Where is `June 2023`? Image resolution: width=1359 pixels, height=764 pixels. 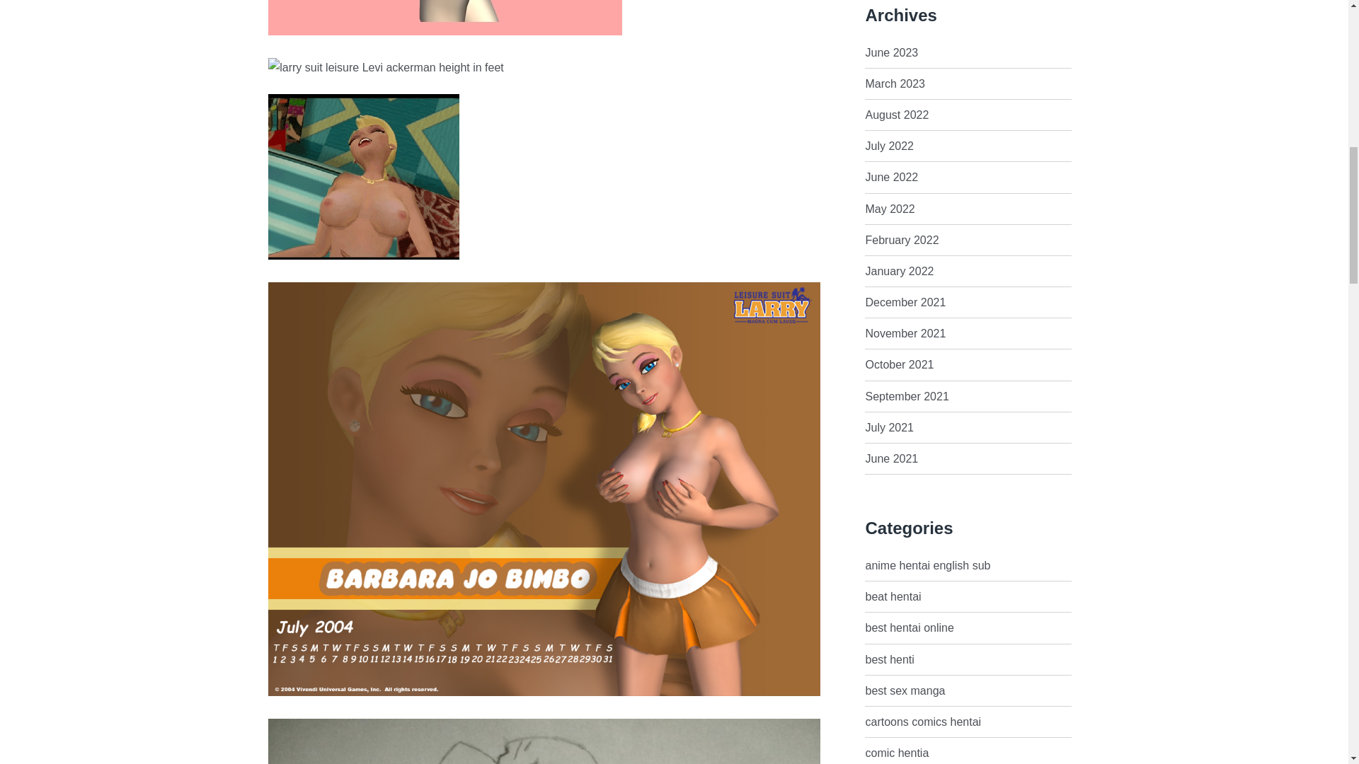 June 2023 is located at coordinates (891, 52).